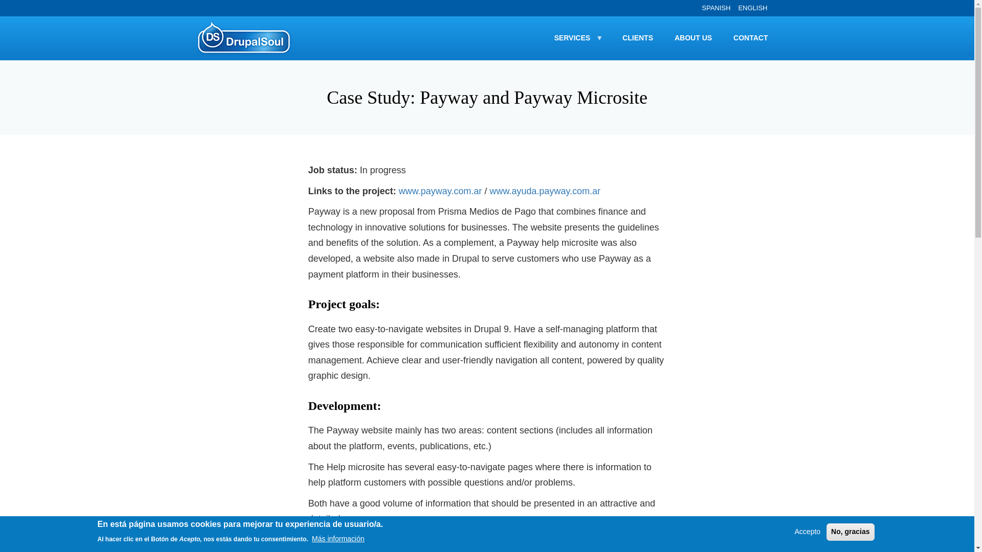 Image resolution: width=982 pixels, height=552 pixels. What do you see at coordinates (637, 38) in the screenshot?
I see `CLIENTS` at bounding box center [637, 38].